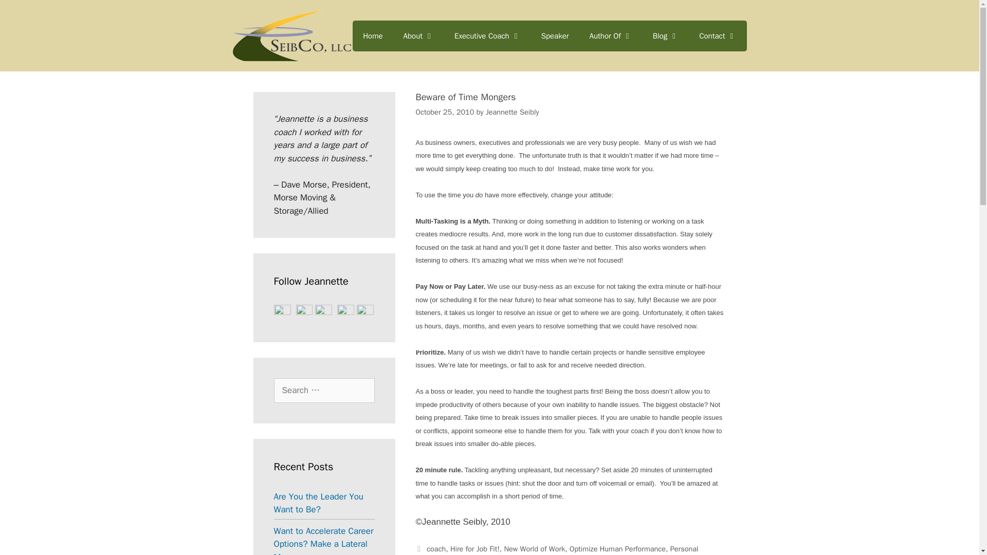 This screenshot has width=987, height=555. I want to click on Hire for Job Fit!, so click(474, 549).